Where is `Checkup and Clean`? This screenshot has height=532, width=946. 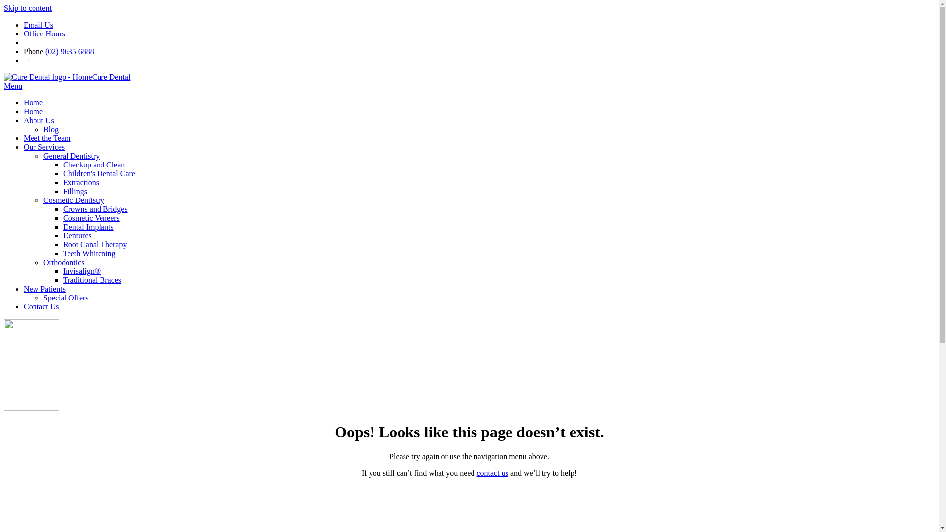 Checkup and Clean is located at coordinates (94, 165).